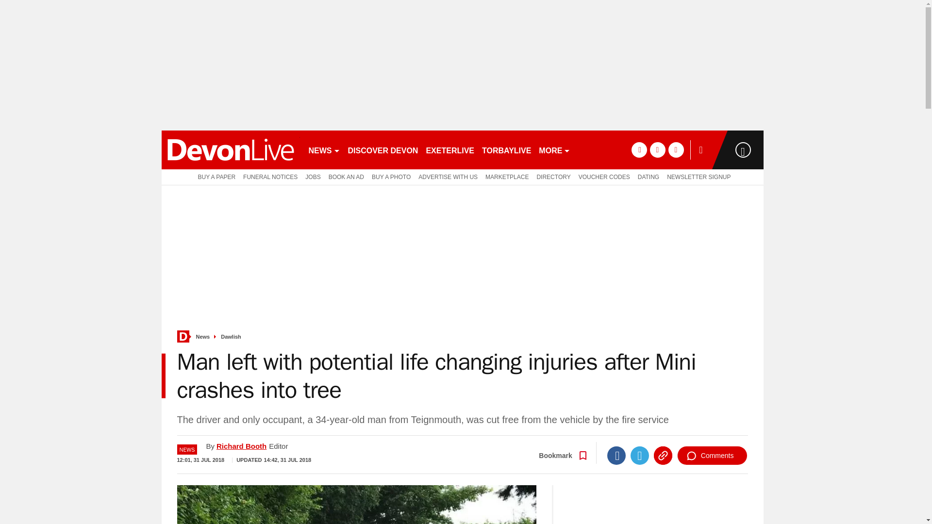 The image size is (932, 524). What do you see at coordinates (616, 455) in the screenshot?
I see `Facebook` at bounding box center [616, 455].